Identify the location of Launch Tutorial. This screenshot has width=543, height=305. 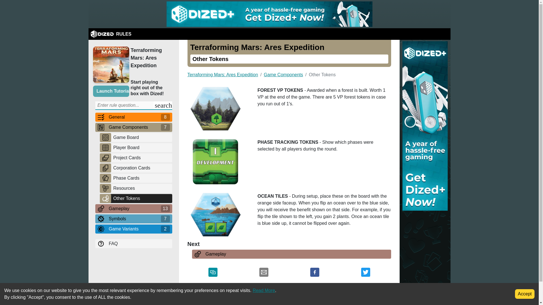
(111, 91).